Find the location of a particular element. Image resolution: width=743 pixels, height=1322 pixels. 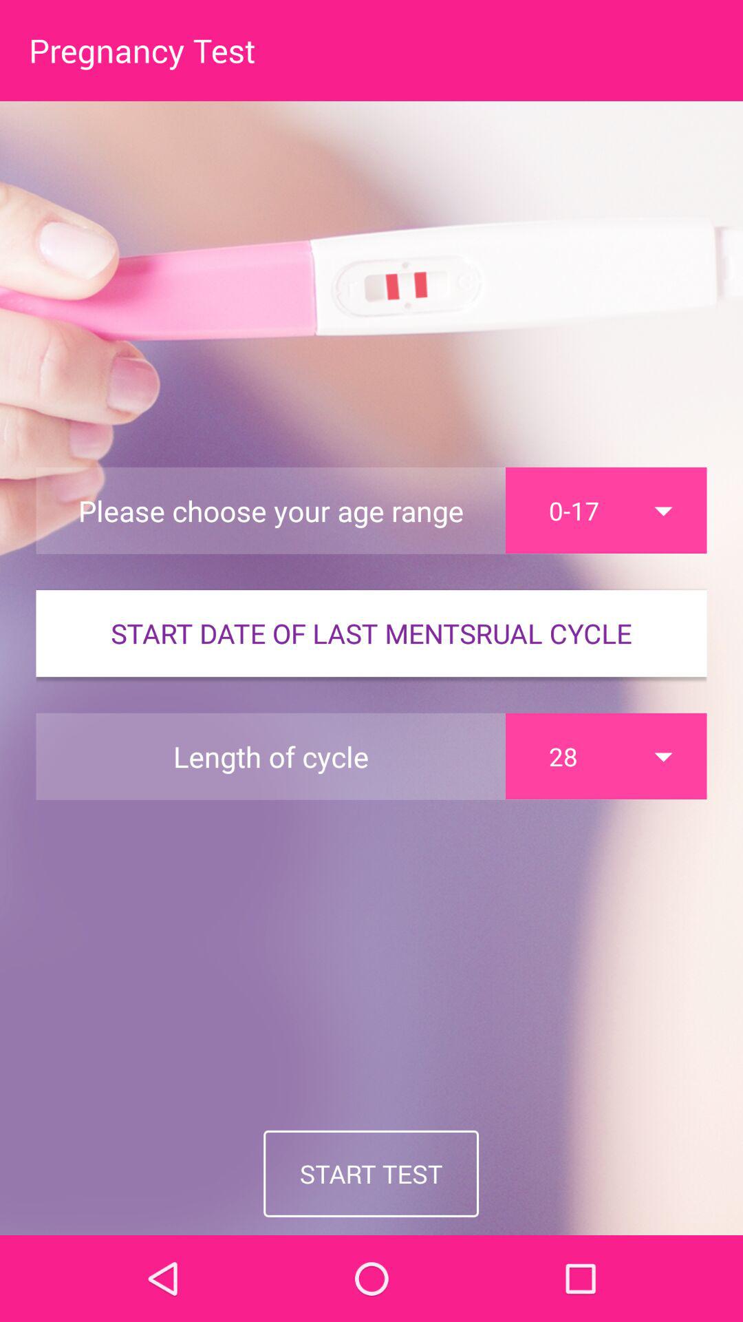

press item to the right of the please choose your icon is located at coordinates (606, 510).